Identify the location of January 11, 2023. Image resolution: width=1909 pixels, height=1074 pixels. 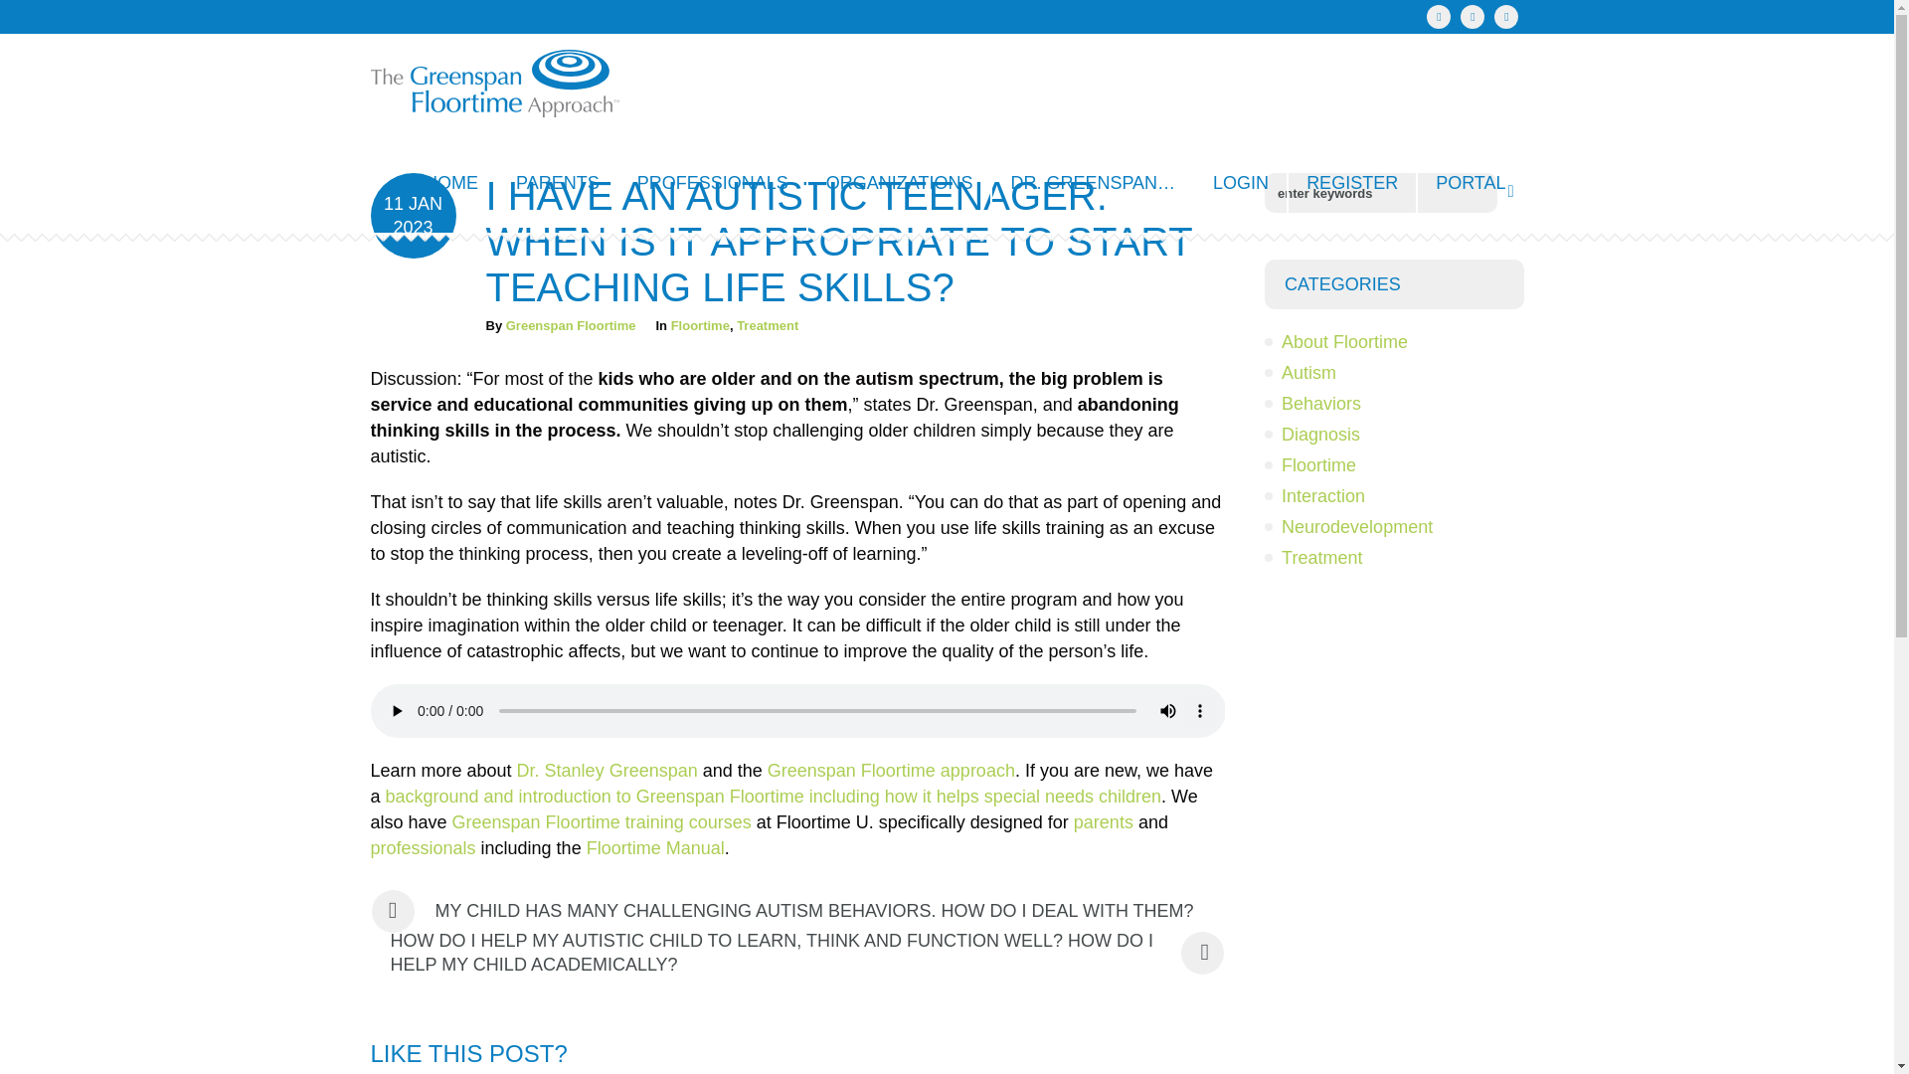
(413, 215).